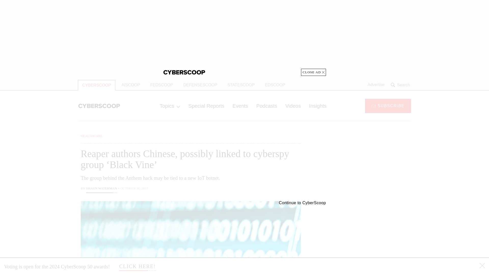 This screenshot has height=275, width=489. Describe the element at coordinates (161, 85) in the screenshot. I see `FEDSCOOP` at that location.